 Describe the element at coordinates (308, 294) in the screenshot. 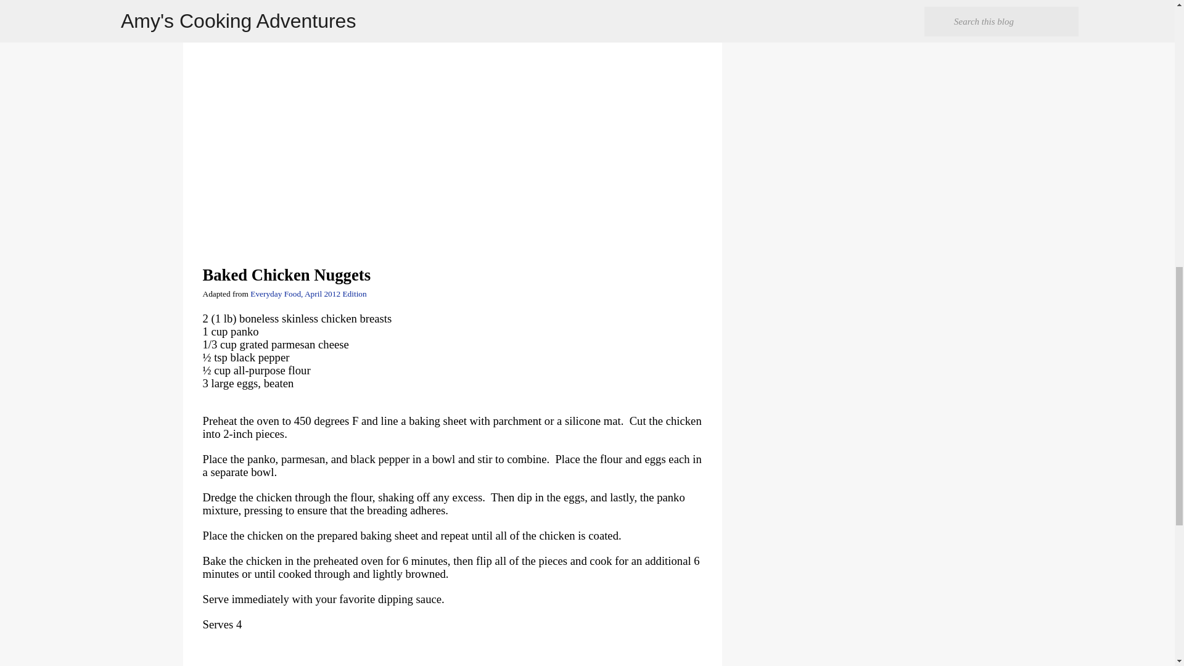

I see `Everyday Food, April 2012 Edition` at that location.